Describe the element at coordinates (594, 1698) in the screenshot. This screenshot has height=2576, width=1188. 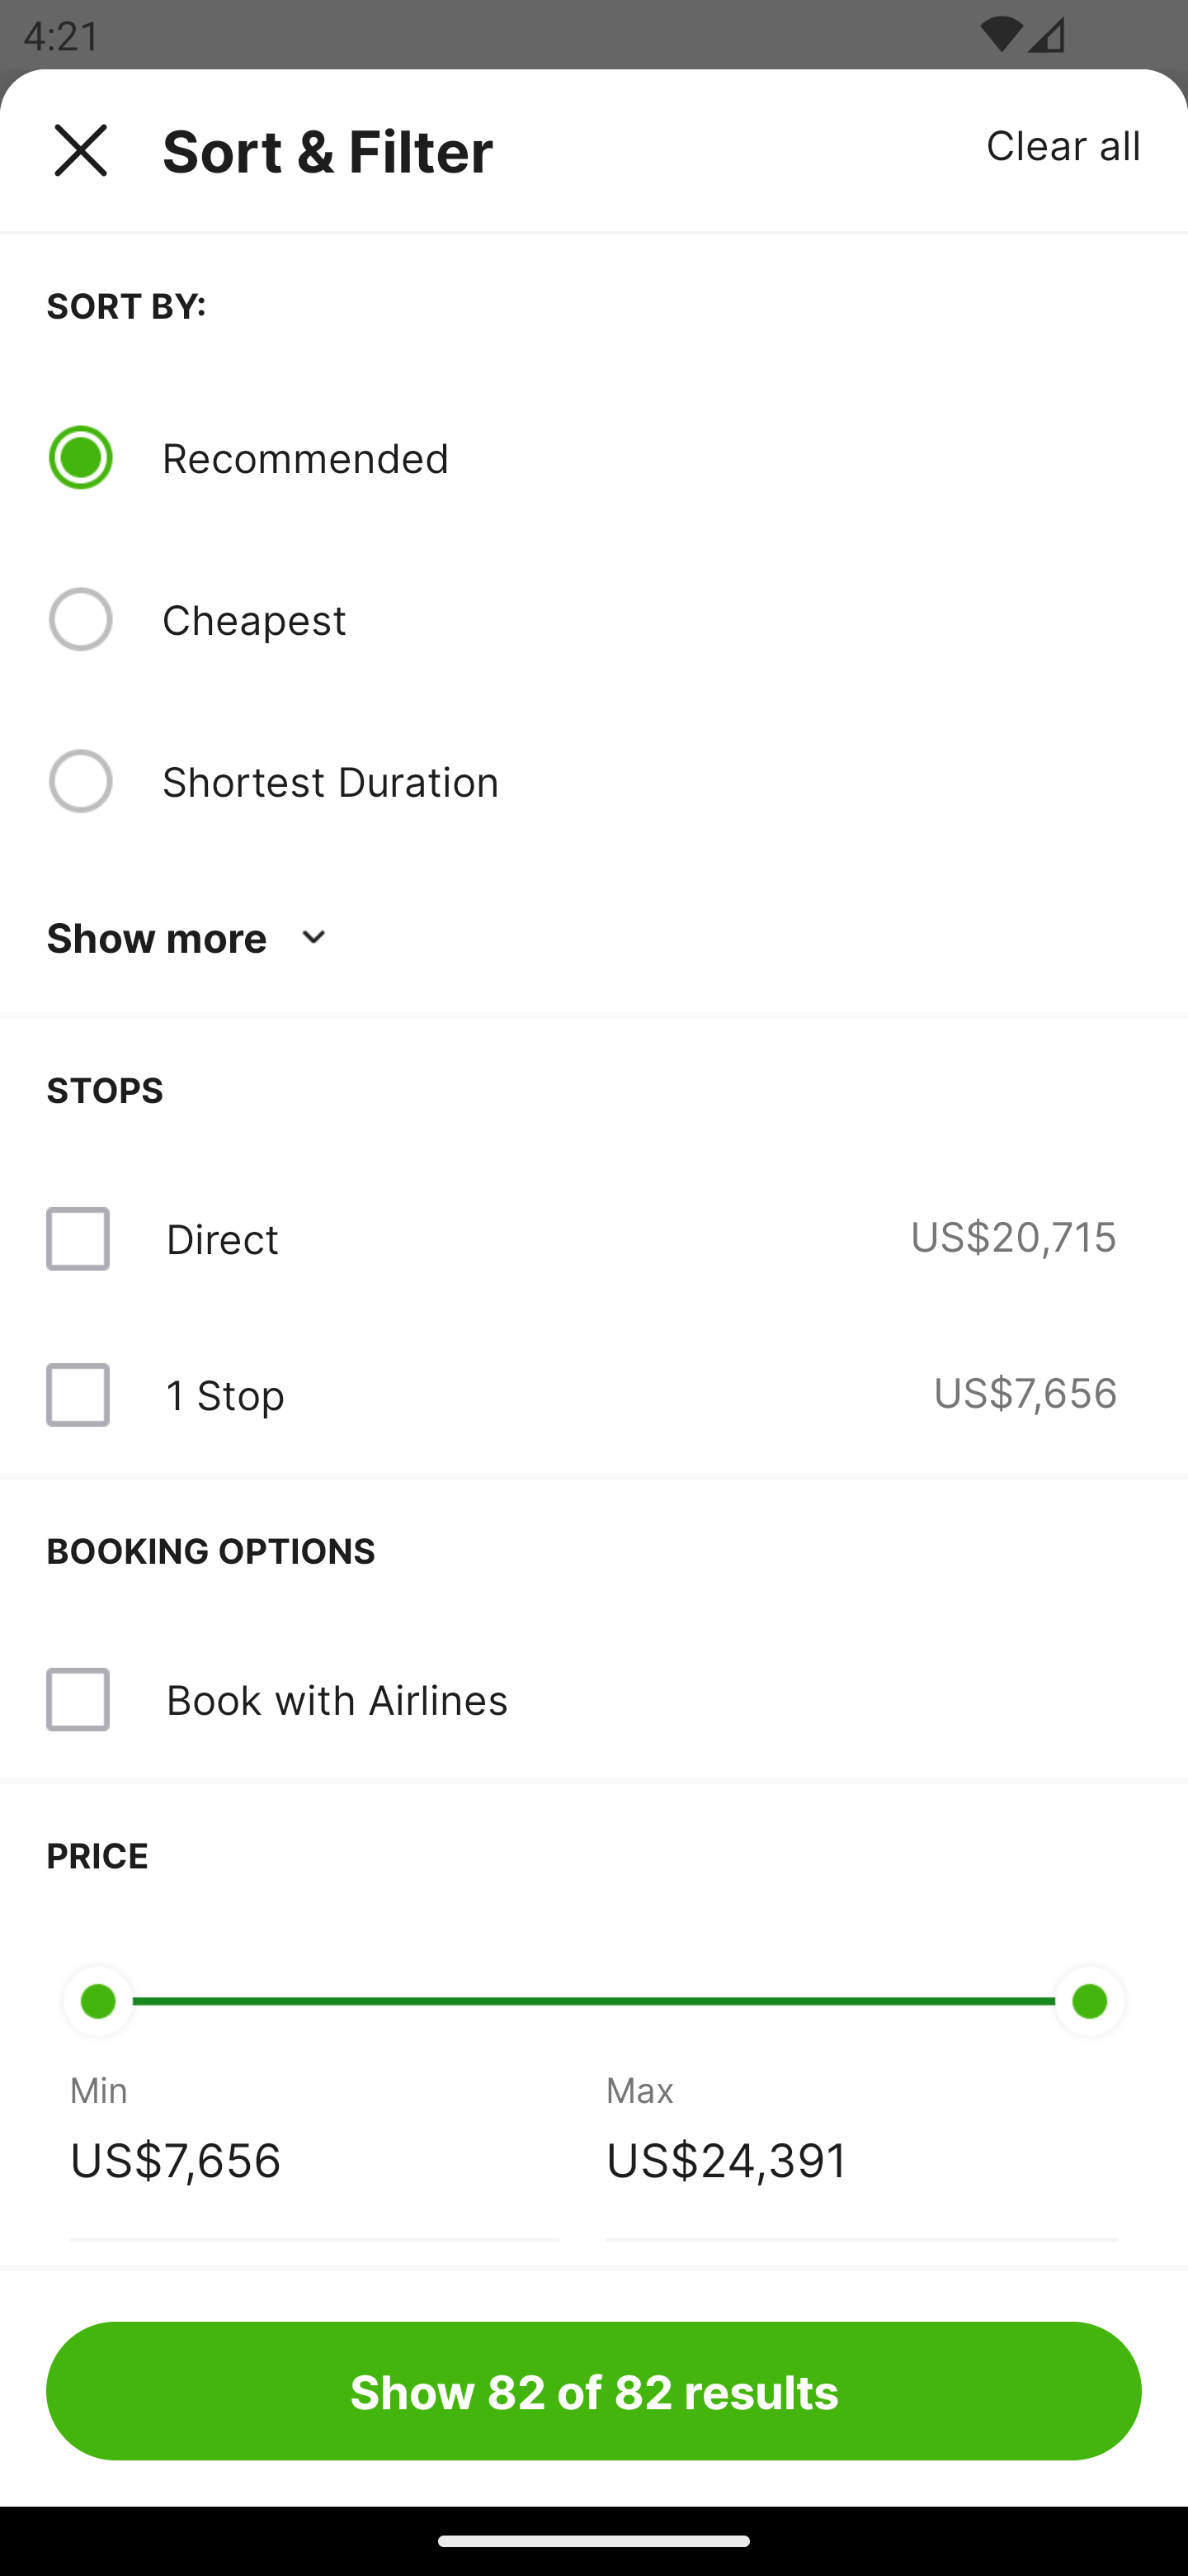
I see `Book with Airlines` at that location.